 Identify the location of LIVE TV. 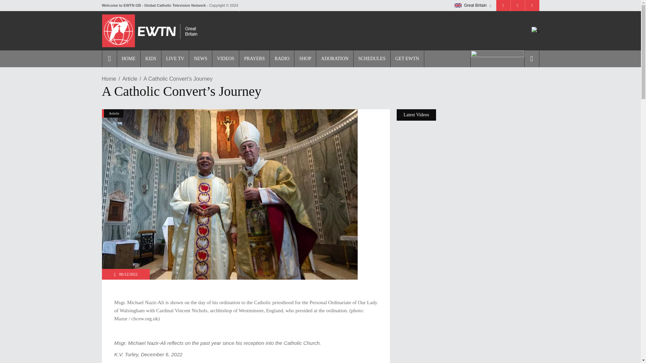
(175, 58).